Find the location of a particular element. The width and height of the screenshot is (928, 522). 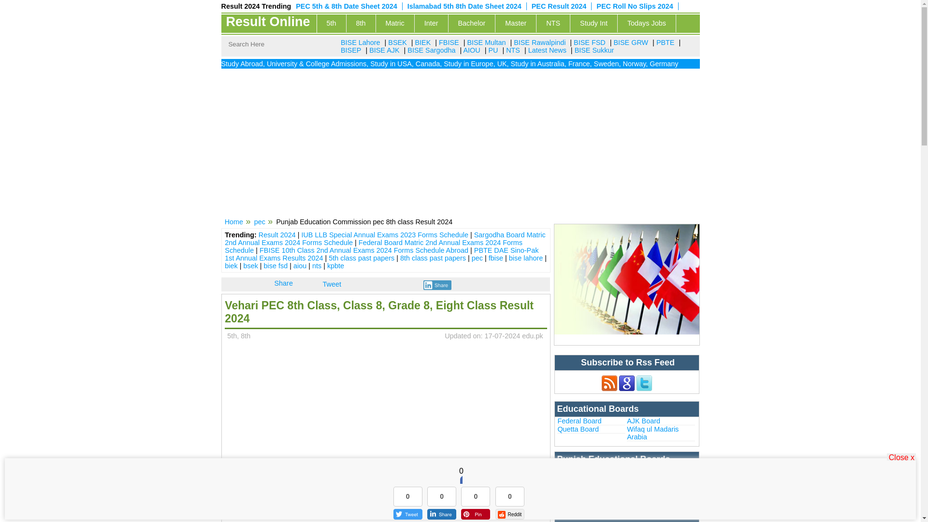

Latest Educational News is located at coordinates (547, 50).